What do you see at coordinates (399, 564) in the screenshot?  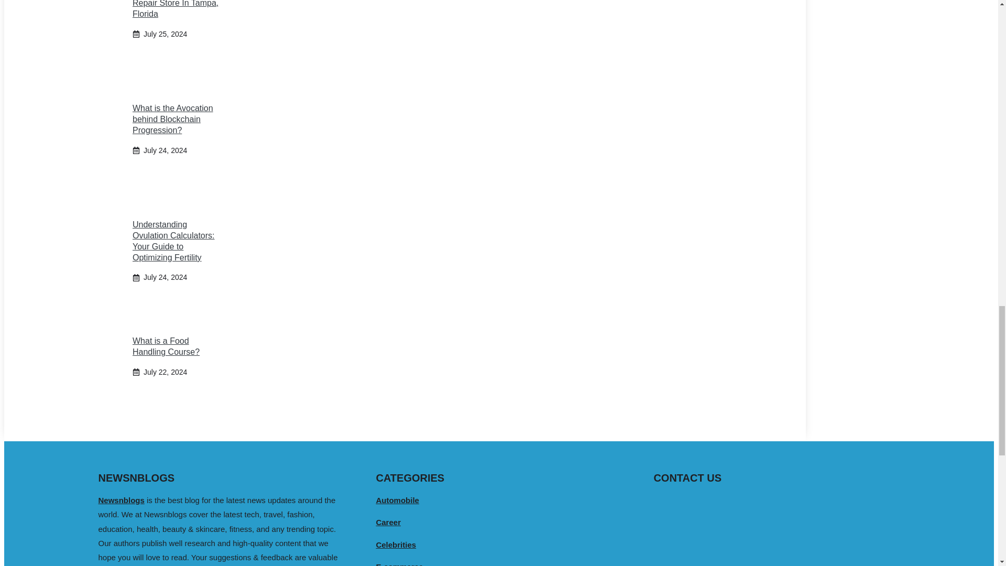 I see `E-commerce` at bounding box center [399, 564].